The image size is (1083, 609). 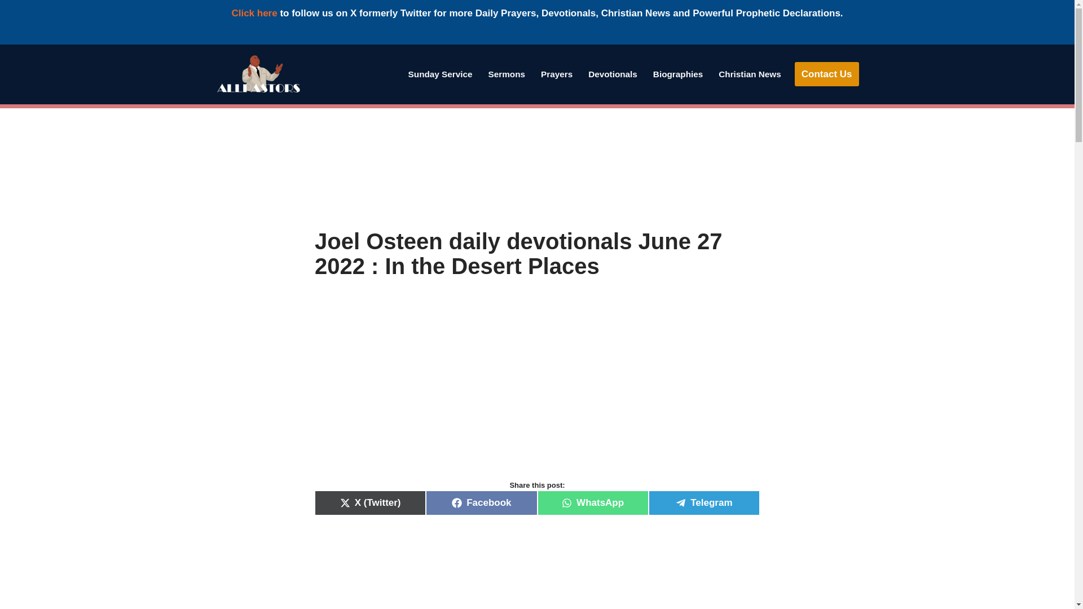 I want to click on Telegram, so click(x=704, y=503).